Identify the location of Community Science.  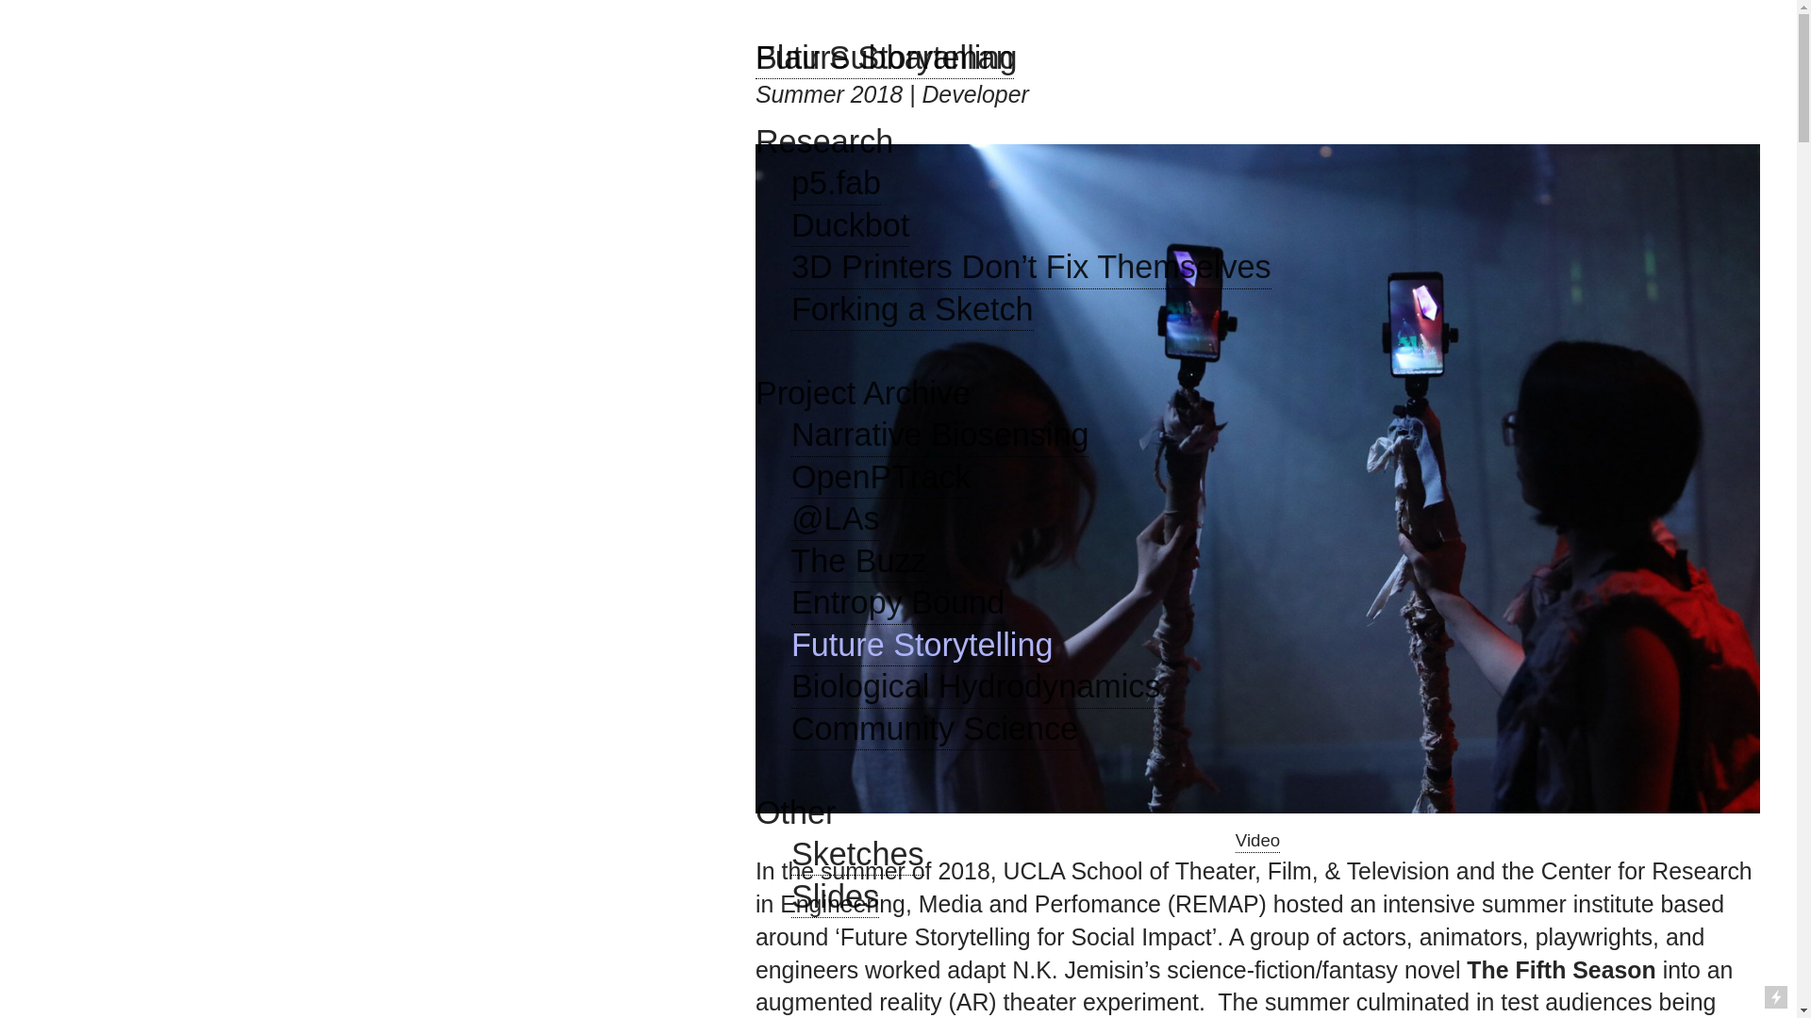
(934, 730).